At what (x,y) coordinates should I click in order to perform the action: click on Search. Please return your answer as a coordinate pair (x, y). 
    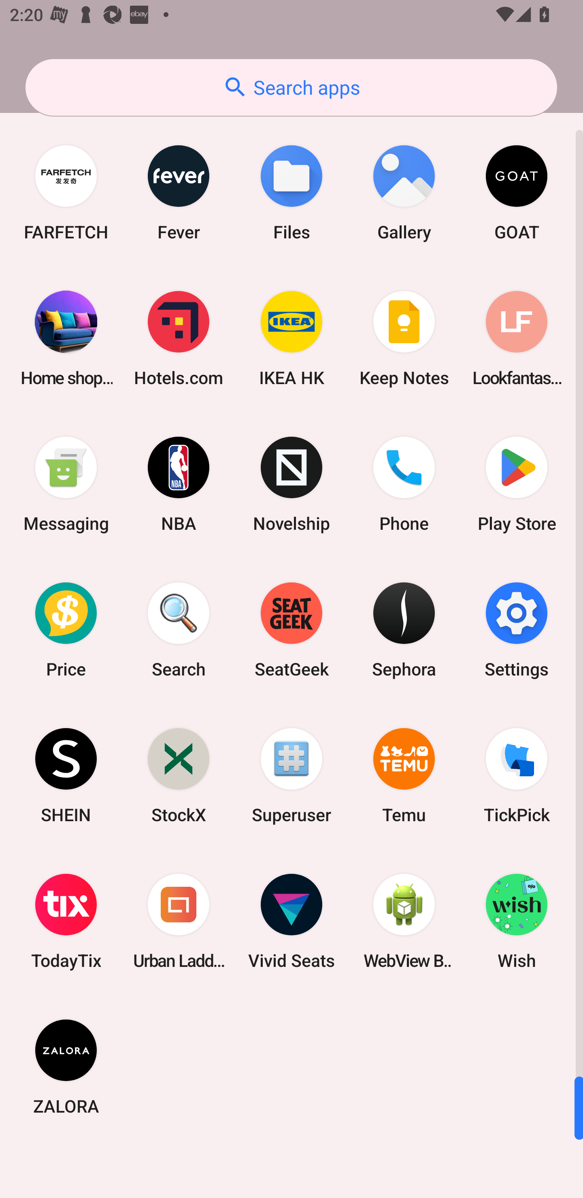
    Looking at the image, I should click on (179, 629).